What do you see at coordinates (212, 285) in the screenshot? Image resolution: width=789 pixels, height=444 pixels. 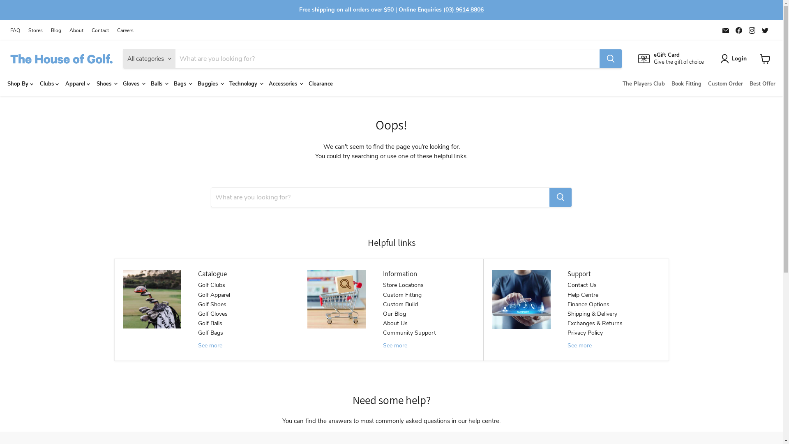 I see `Golf Clubs` at bounding box center [212, 285].